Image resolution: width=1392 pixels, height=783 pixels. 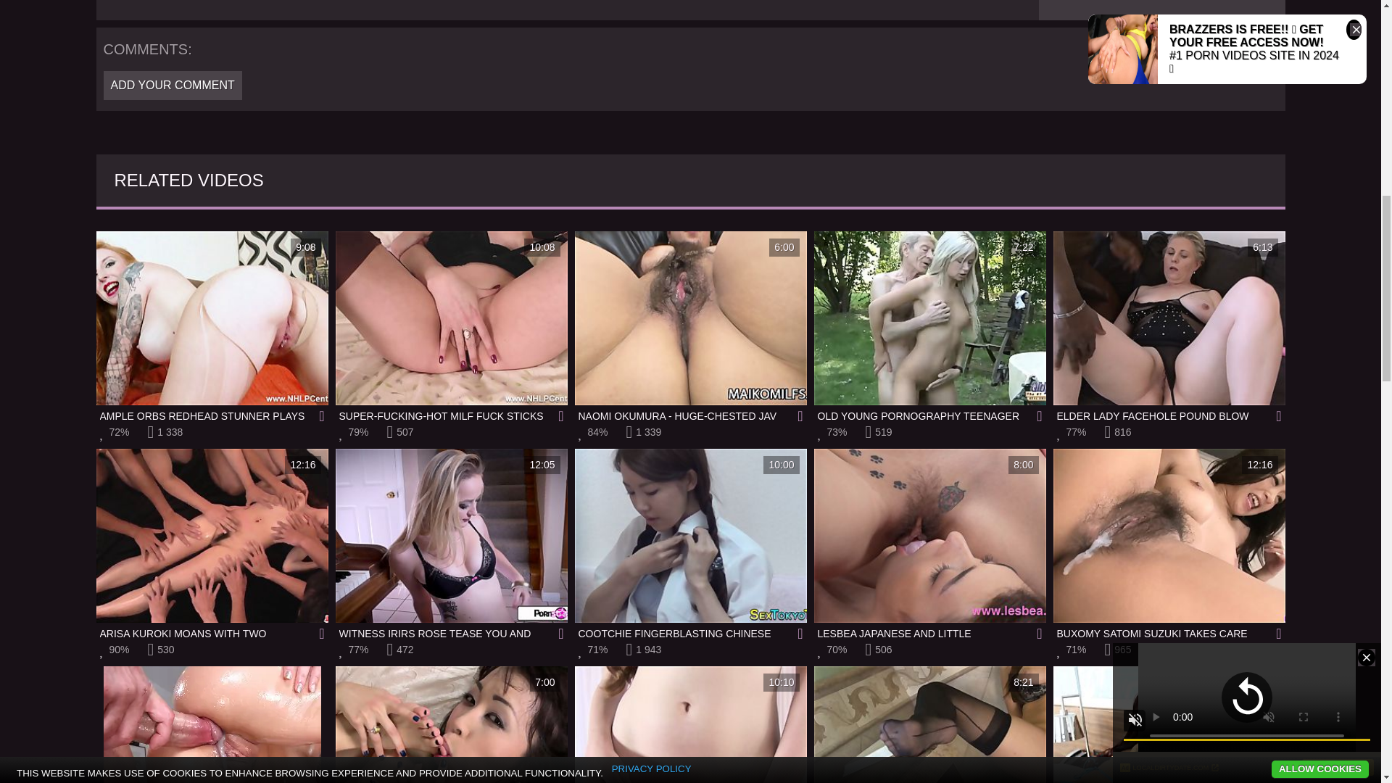 I want to click on LEYLA DARK-HUED AND MARICA HASE USE SOLES, so click(x=451, y=725).